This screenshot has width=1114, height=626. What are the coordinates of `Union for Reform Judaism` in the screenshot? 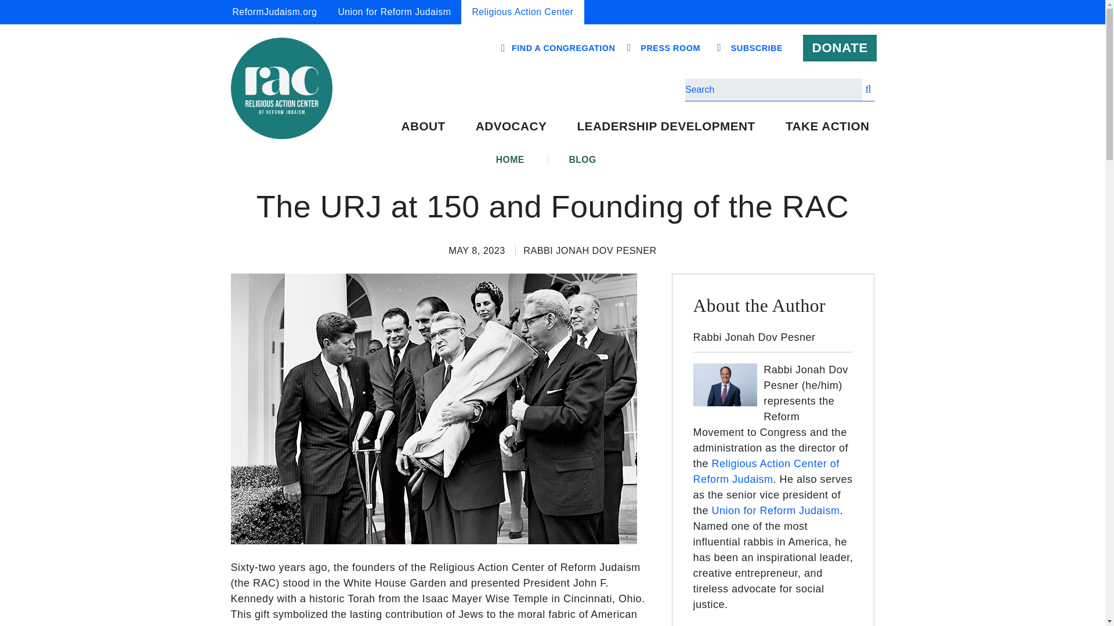 It's located at (394, 12).